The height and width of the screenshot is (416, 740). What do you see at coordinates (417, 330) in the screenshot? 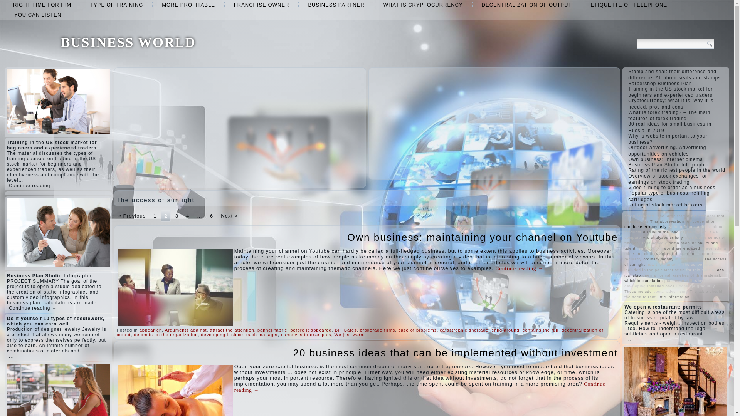
I see `case of problems` at bounding box center [417, 330].